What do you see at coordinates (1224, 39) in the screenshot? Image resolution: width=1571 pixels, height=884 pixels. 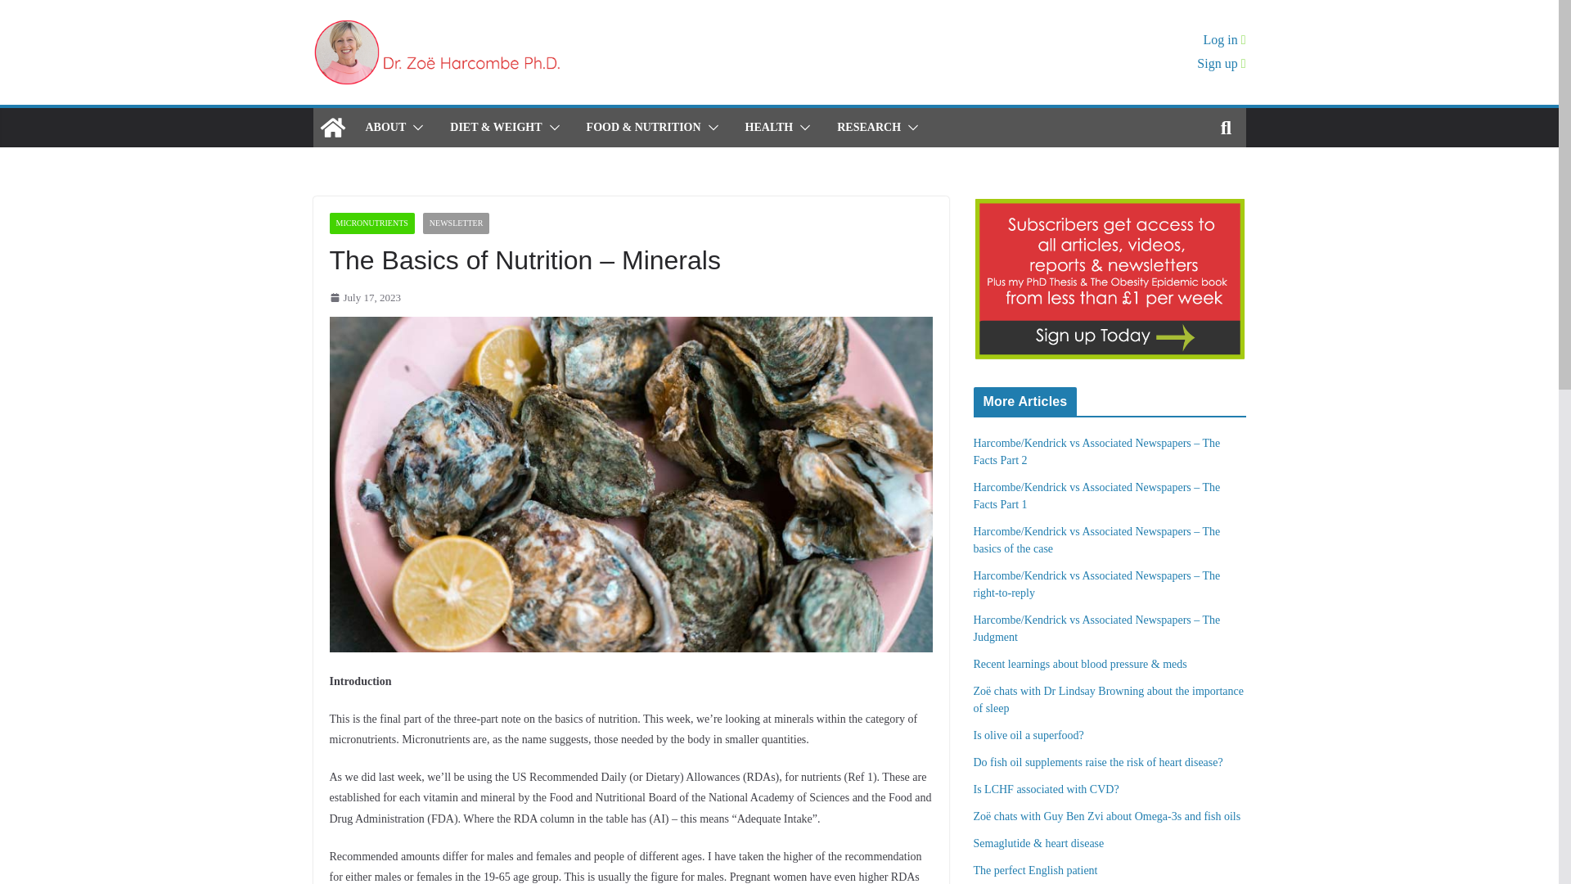 I see `Log in` at bounding box center [1224, 39].